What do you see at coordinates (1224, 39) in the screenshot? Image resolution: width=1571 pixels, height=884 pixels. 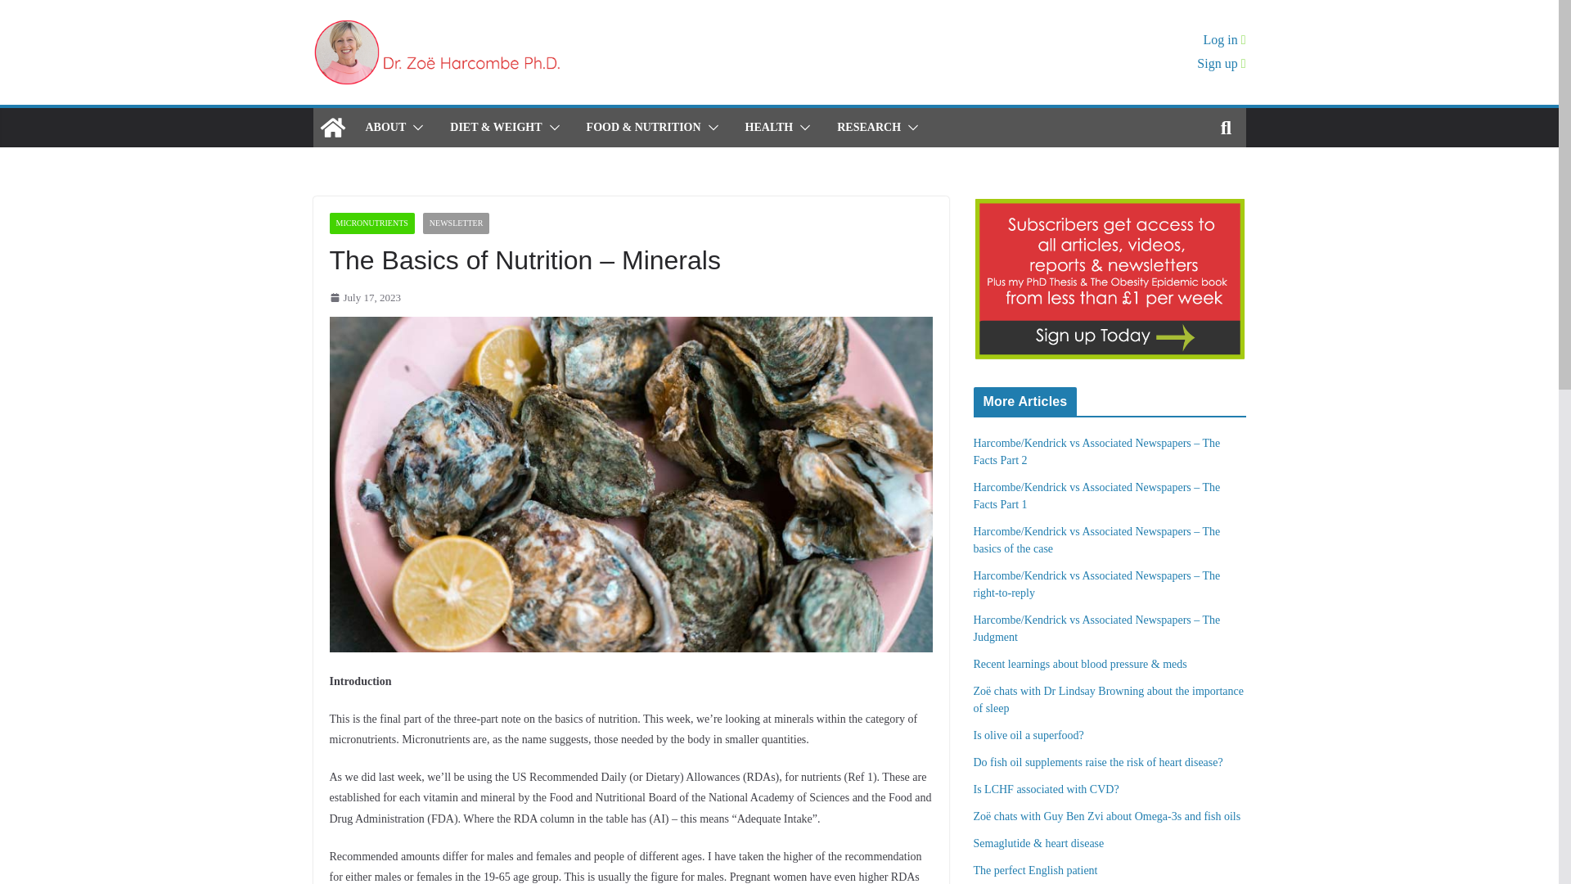 I see `Log in` at bounding box center [1224, 39].